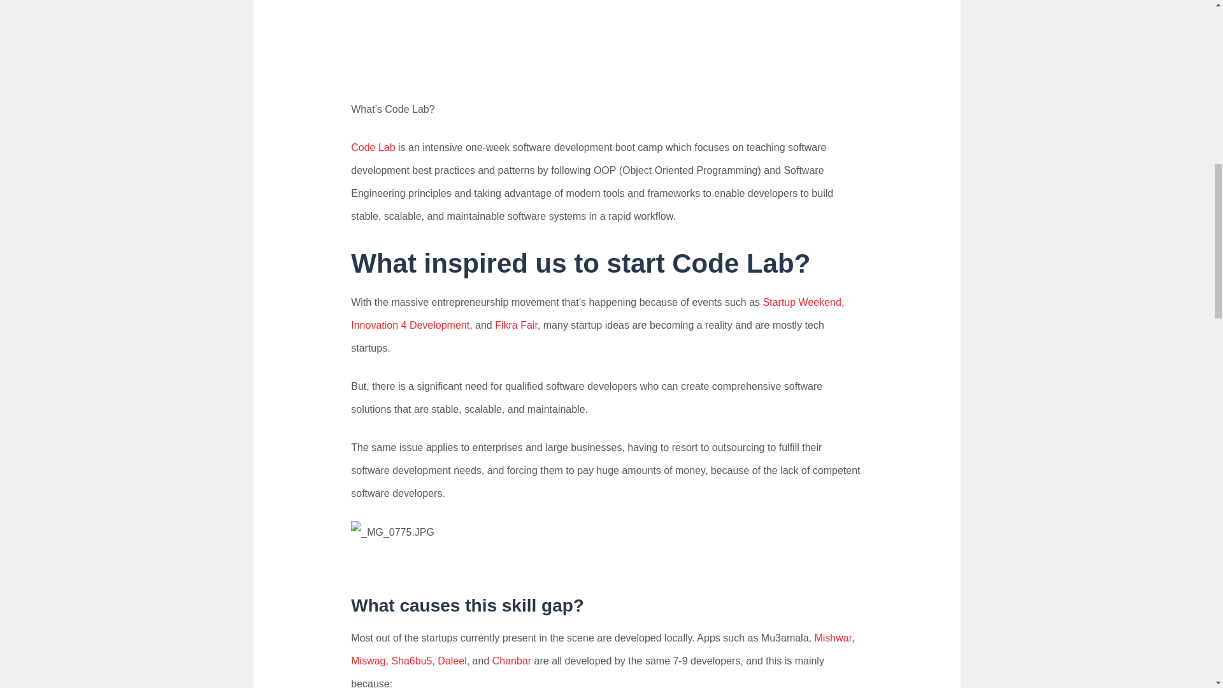  I want to click on Miswag, so click(368, 661).